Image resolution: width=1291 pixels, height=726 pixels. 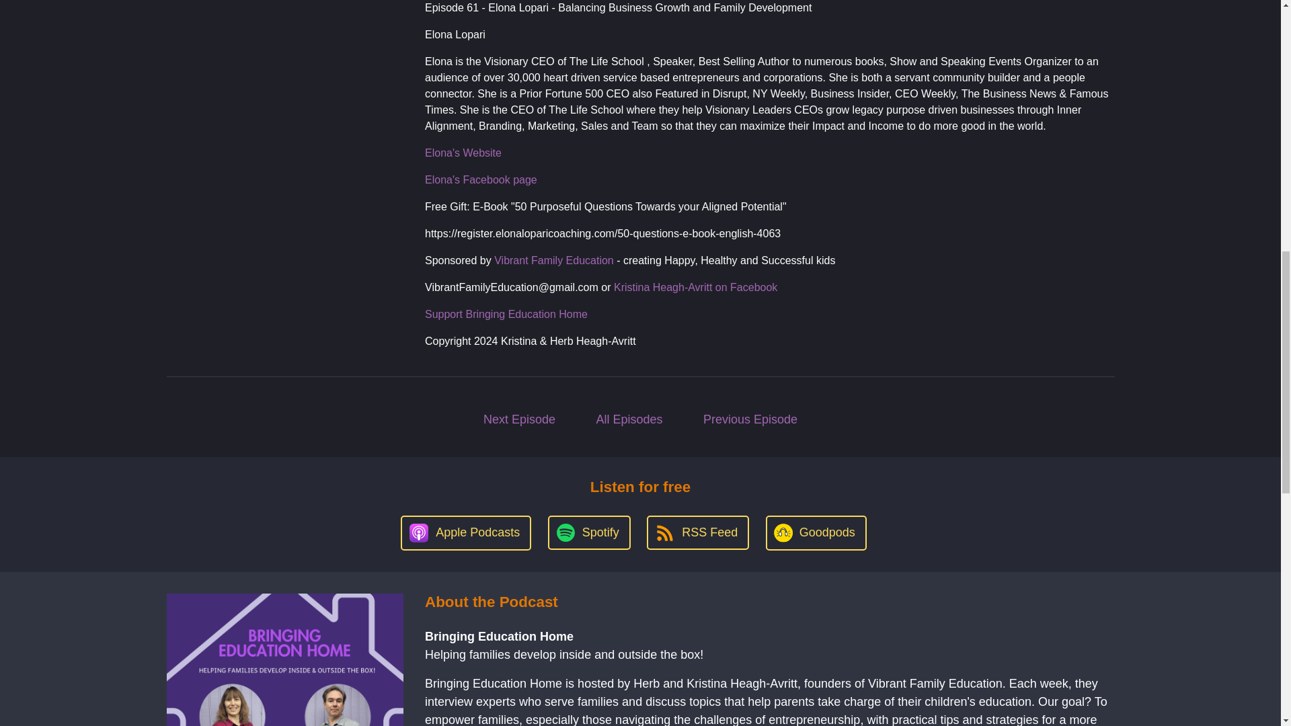 I want to click on All Episodes, so click(x=629, y=419).